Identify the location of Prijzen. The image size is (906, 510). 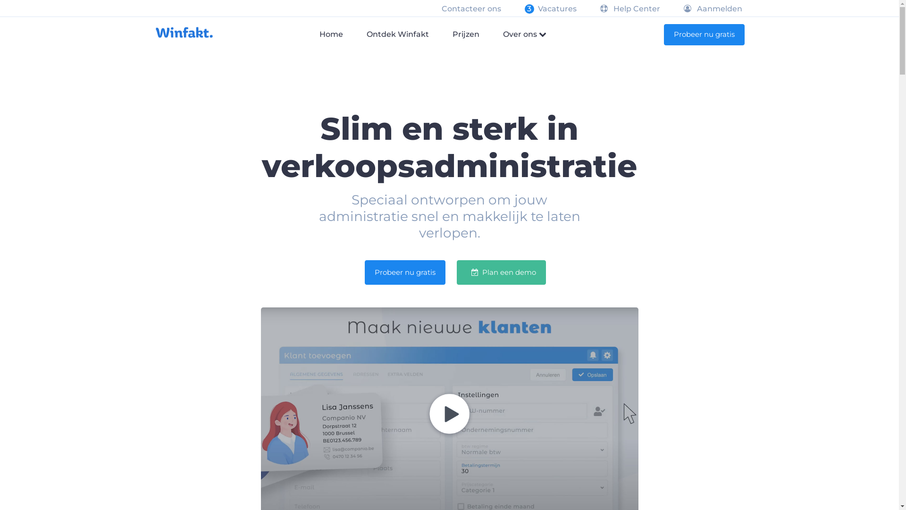
(465, 34).